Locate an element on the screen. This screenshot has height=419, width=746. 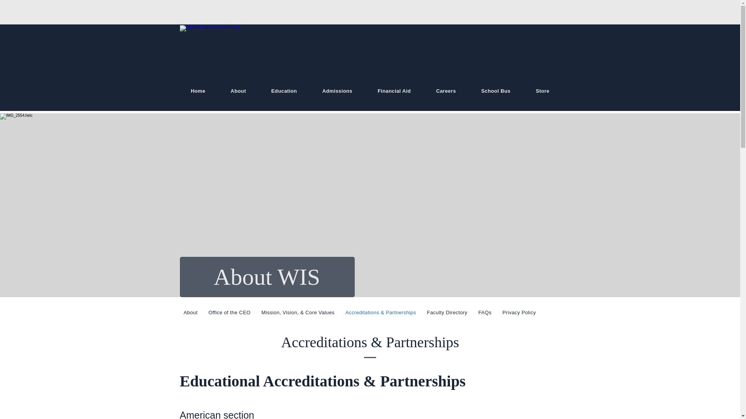
Office of the CEO is located at coordinates (229, 312).